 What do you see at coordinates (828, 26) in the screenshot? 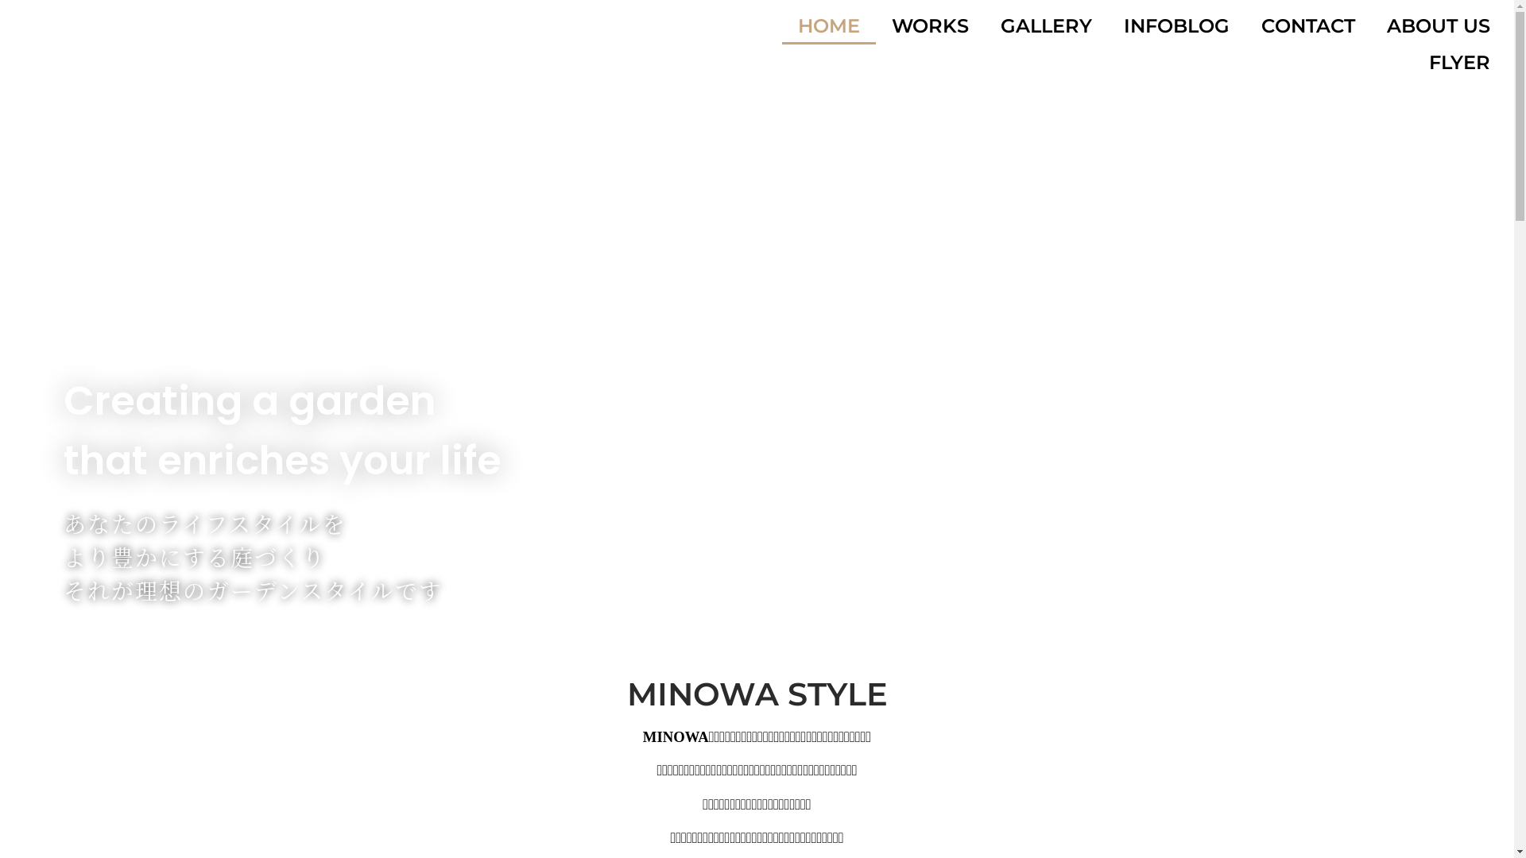
I see `HOME` at bounding box center [828, 26].